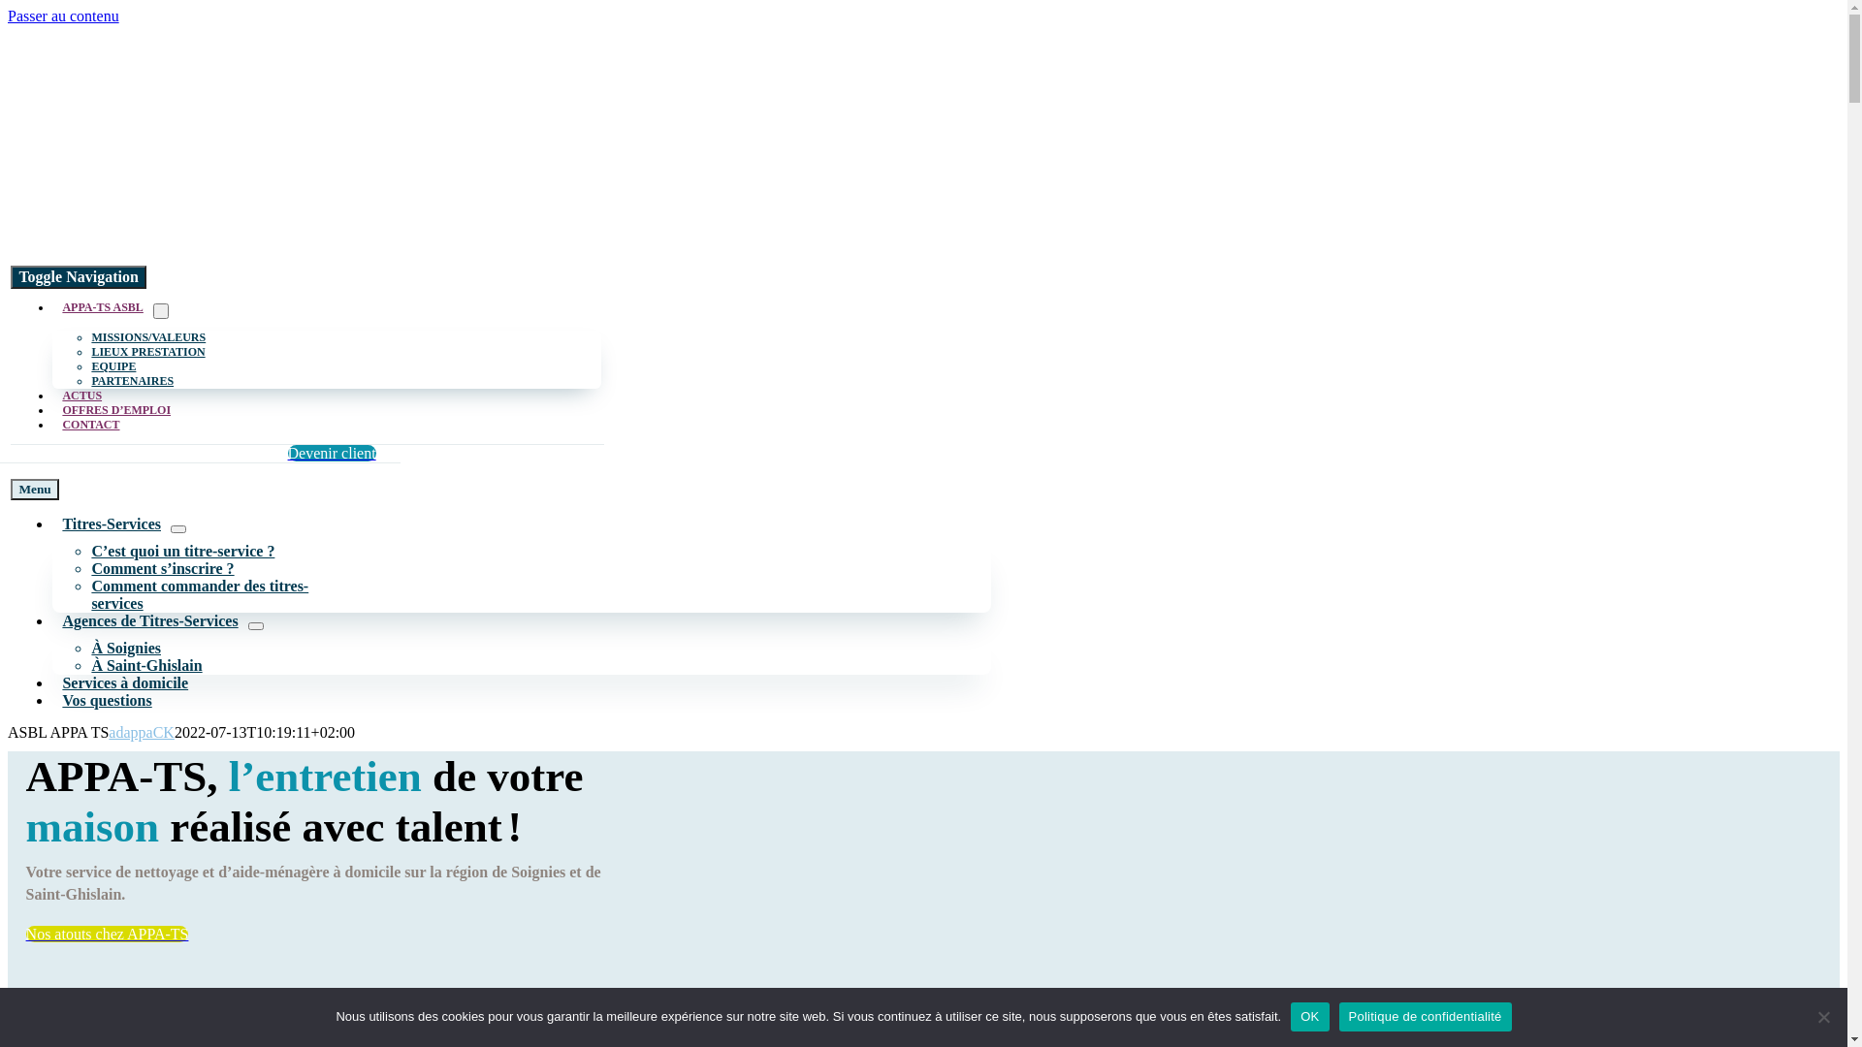  I want to click on Agences de Titres-Services, so click(149, 622).